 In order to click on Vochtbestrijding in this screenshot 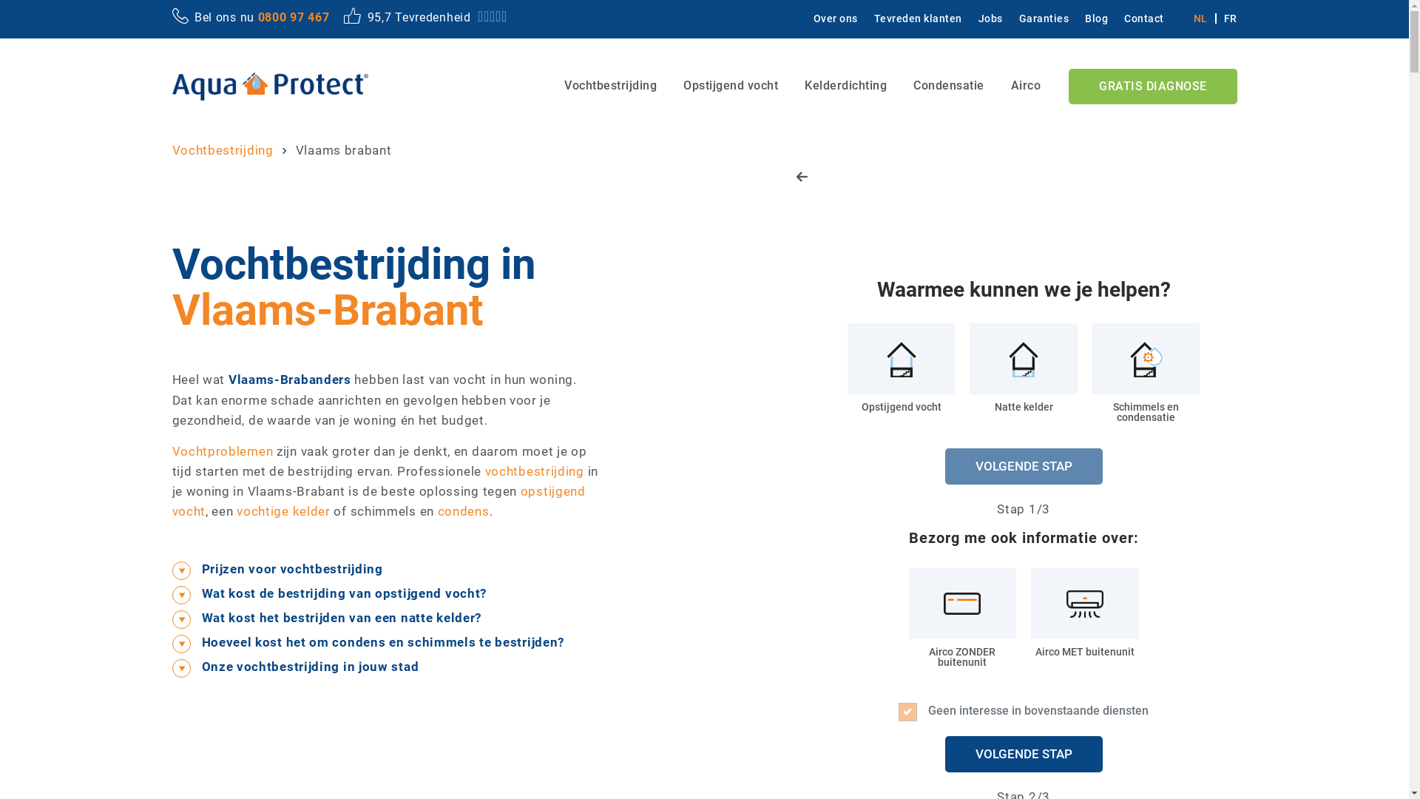, I will do `click(222, 149)`.